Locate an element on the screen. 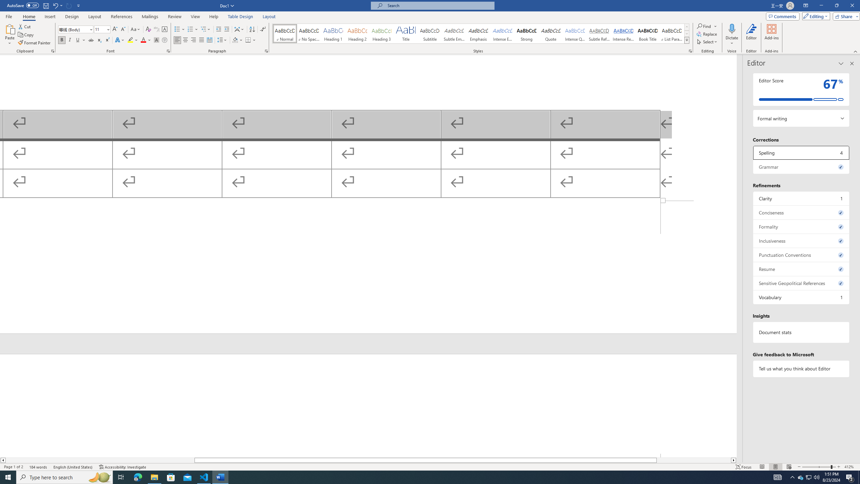  Line and Paragraph Spacing is located at coordinates (222, 40).